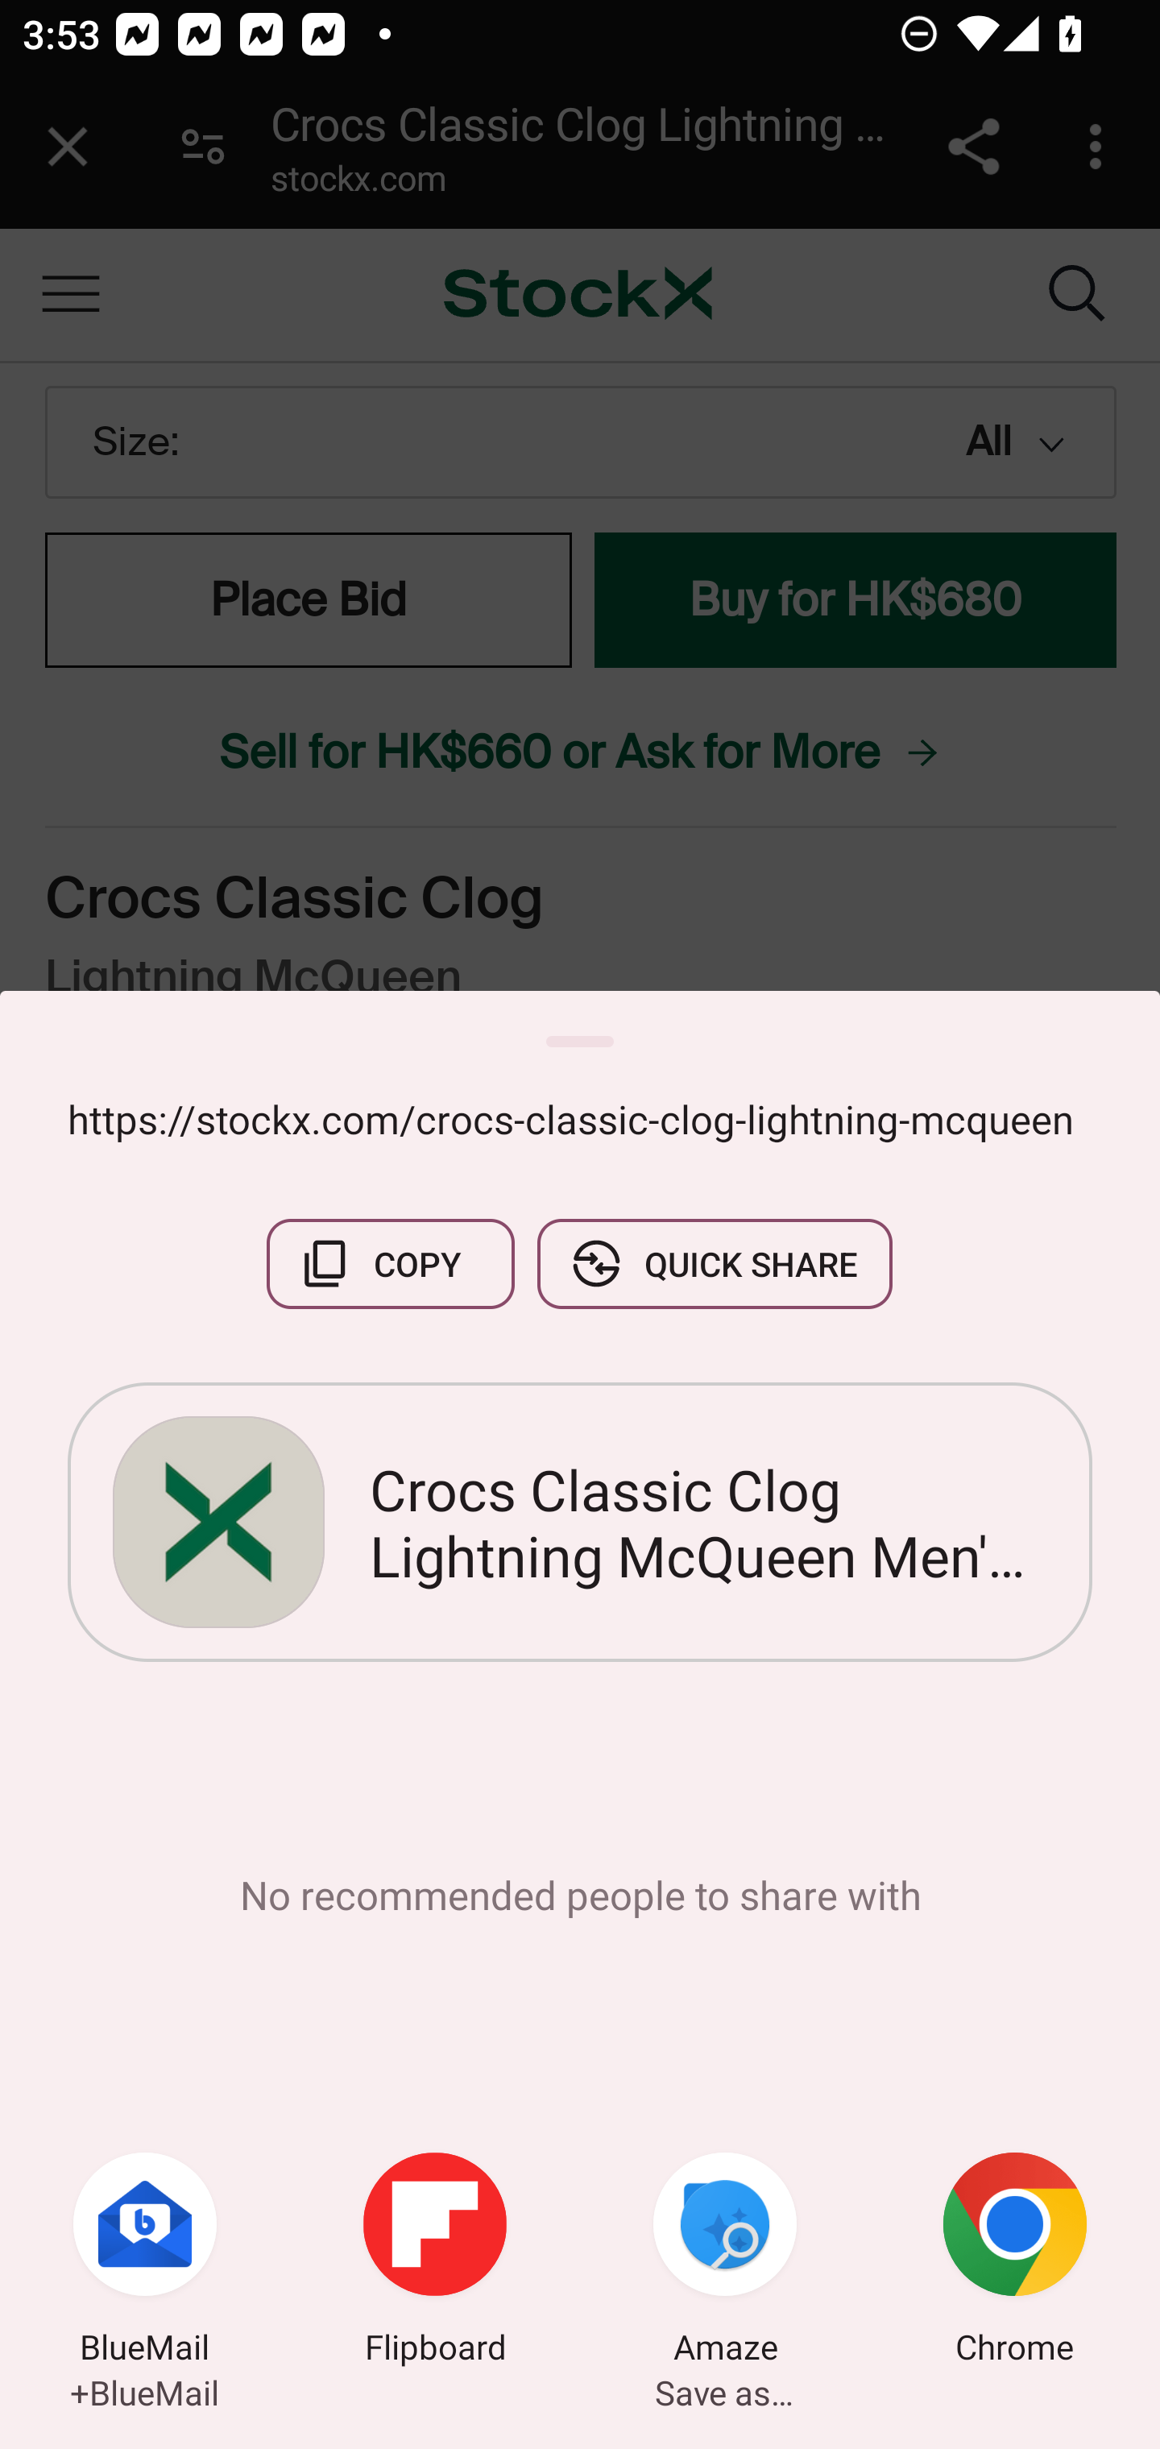 The width and height of the screenshot is (1160, 2449). What do you see at coordinates (145, 2262) in the screenshot?
I see `BlueMail +BlueMail` at bounding box center [145, 2262].